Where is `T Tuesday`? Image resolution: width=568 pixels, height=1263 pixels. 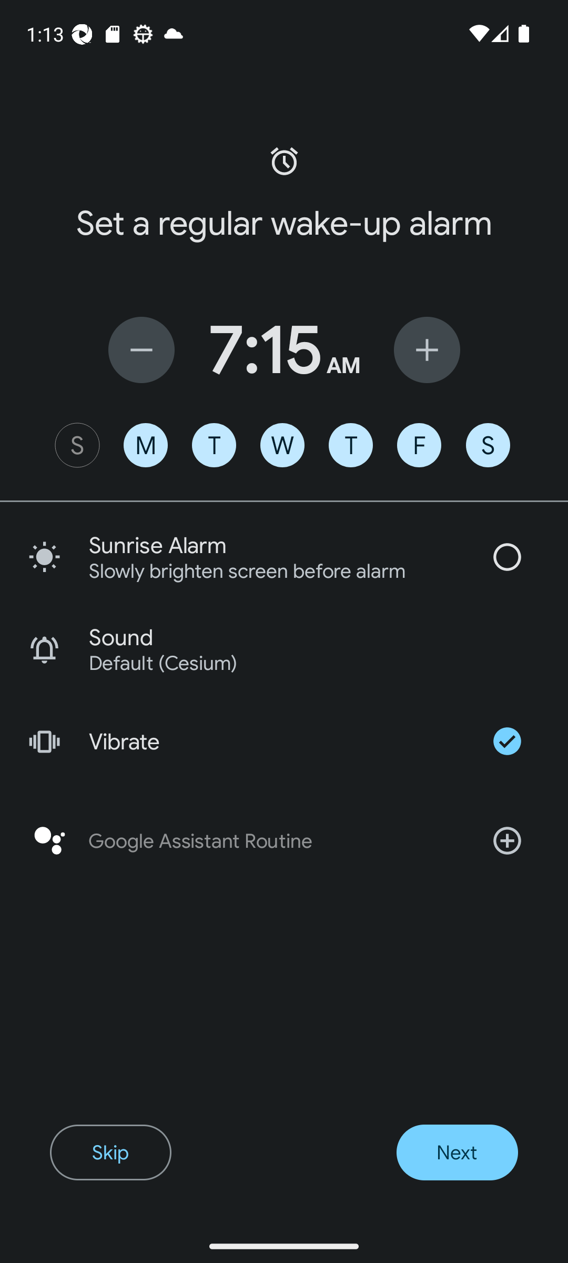
T Tuesday is located at coordinates (214, 445).